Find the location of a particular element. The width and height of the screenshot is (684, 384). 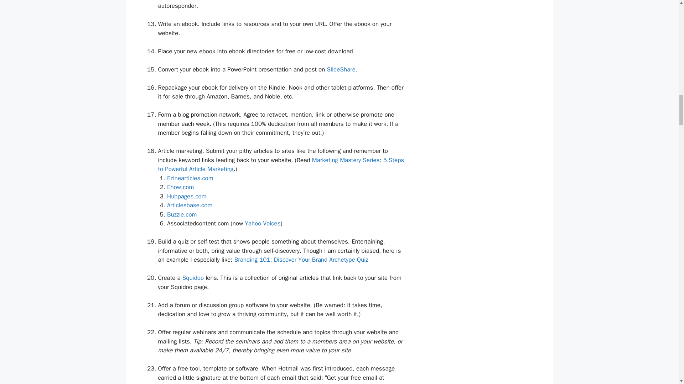

Yahoo Voices is located at coordinates (263, 223).